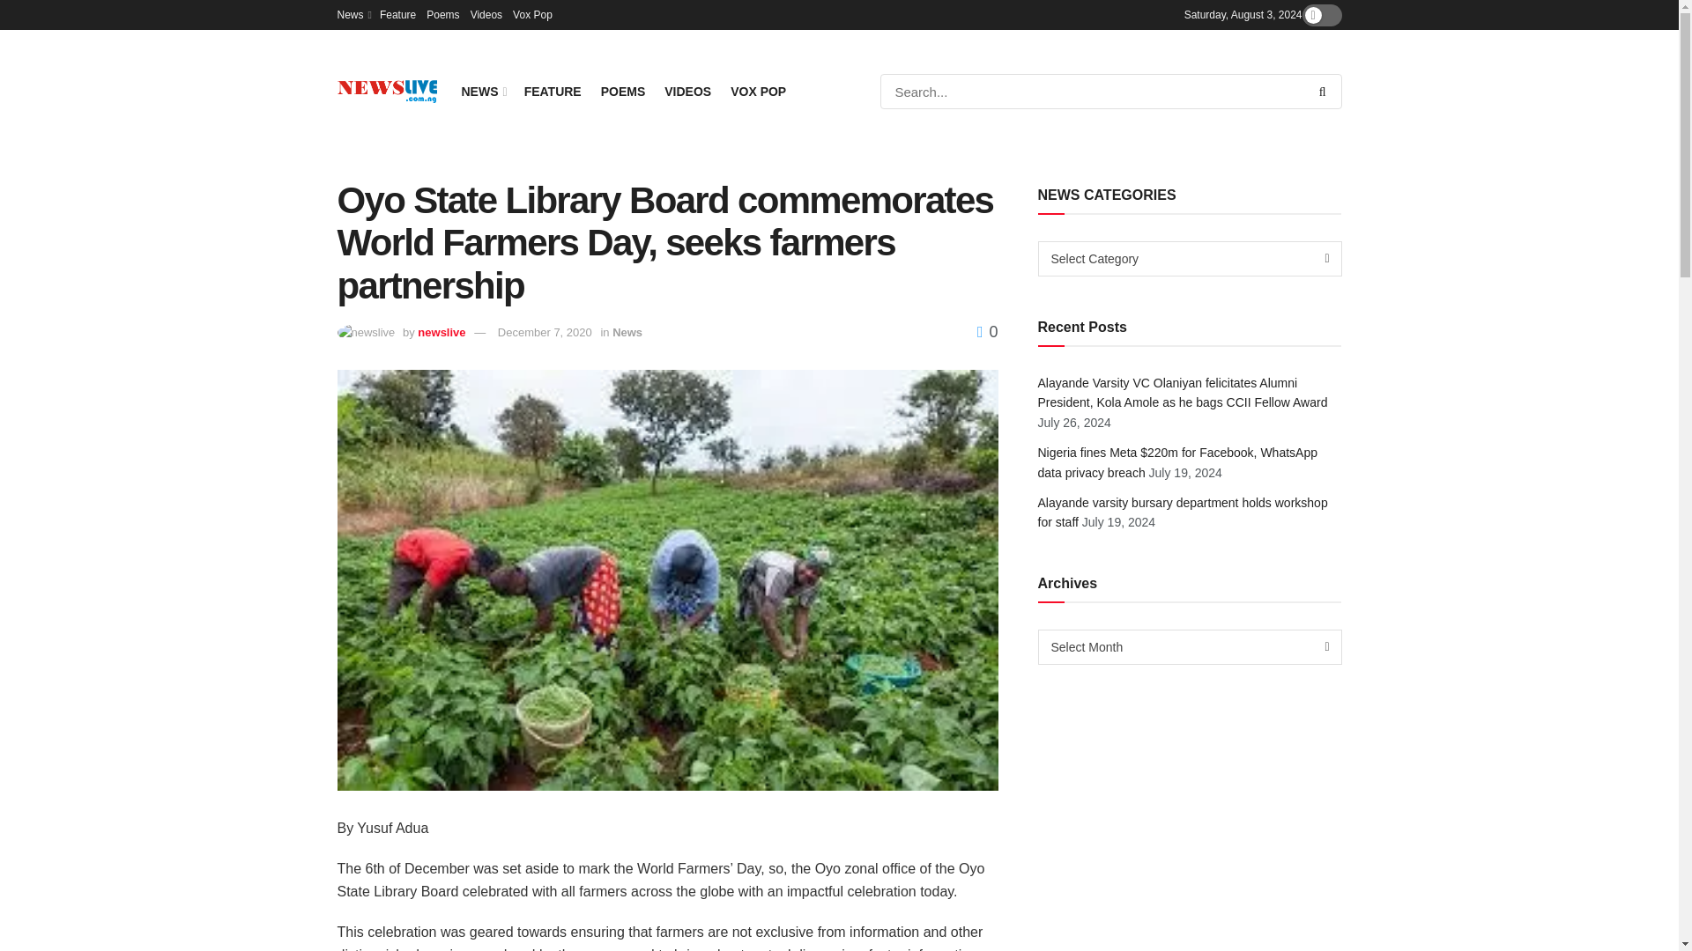 The height and width of the screenshot is (951, 1692). Describe the element at coordinates (532, 14) in the screenshot. I see `Vox Pop` at that location.